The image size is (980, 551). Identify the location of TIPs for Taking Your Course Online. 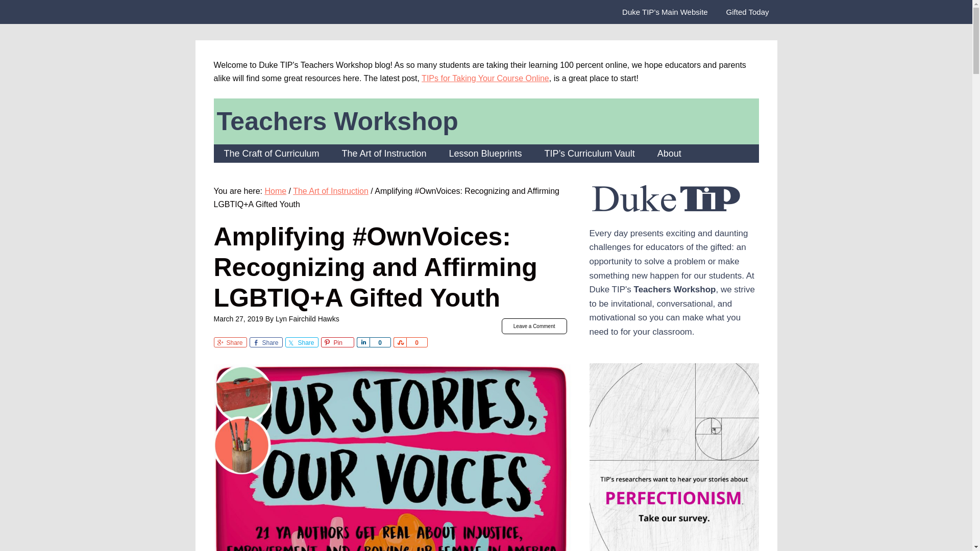
(485, 78).